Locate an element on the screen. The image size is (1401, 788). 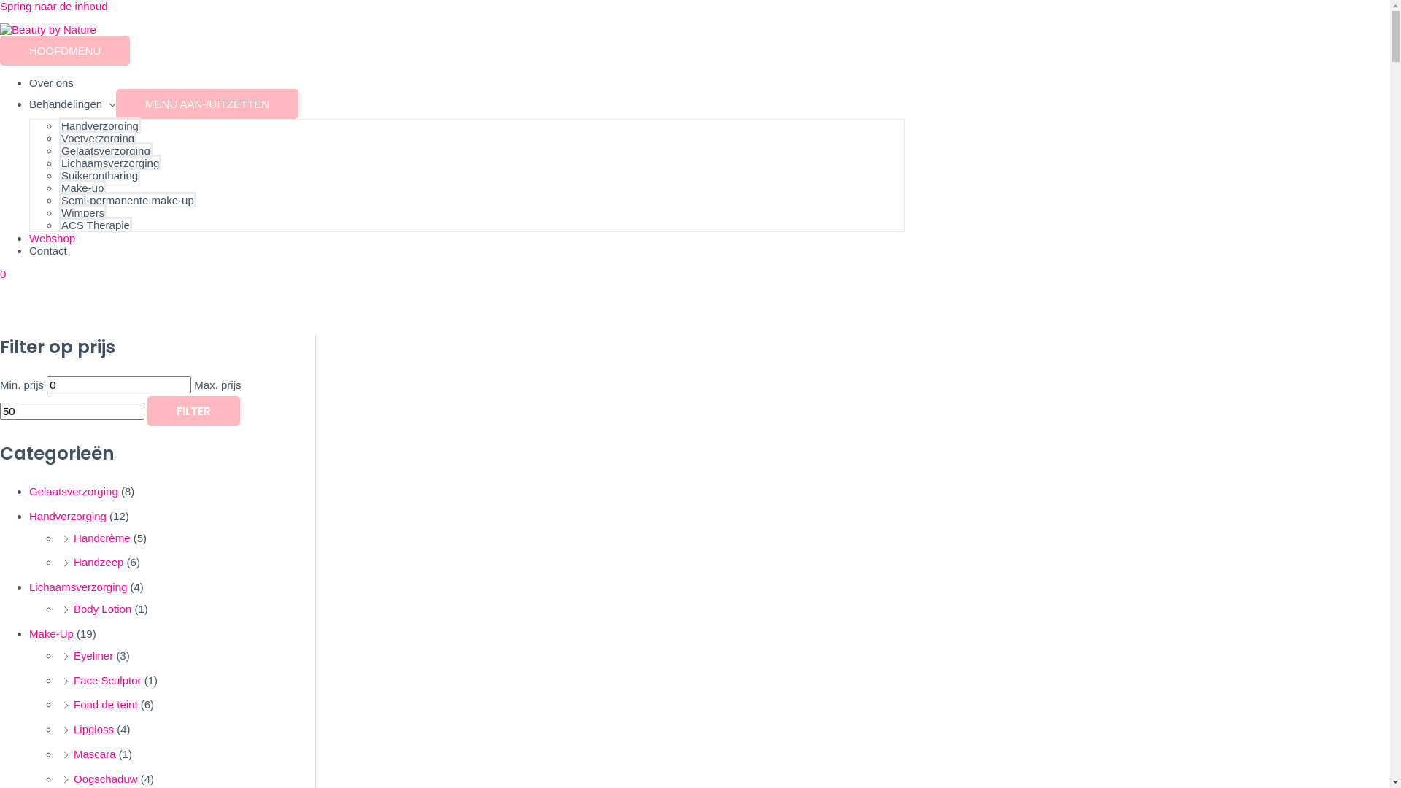
Spring naar de inhoud is located at coordinates (54, 6).